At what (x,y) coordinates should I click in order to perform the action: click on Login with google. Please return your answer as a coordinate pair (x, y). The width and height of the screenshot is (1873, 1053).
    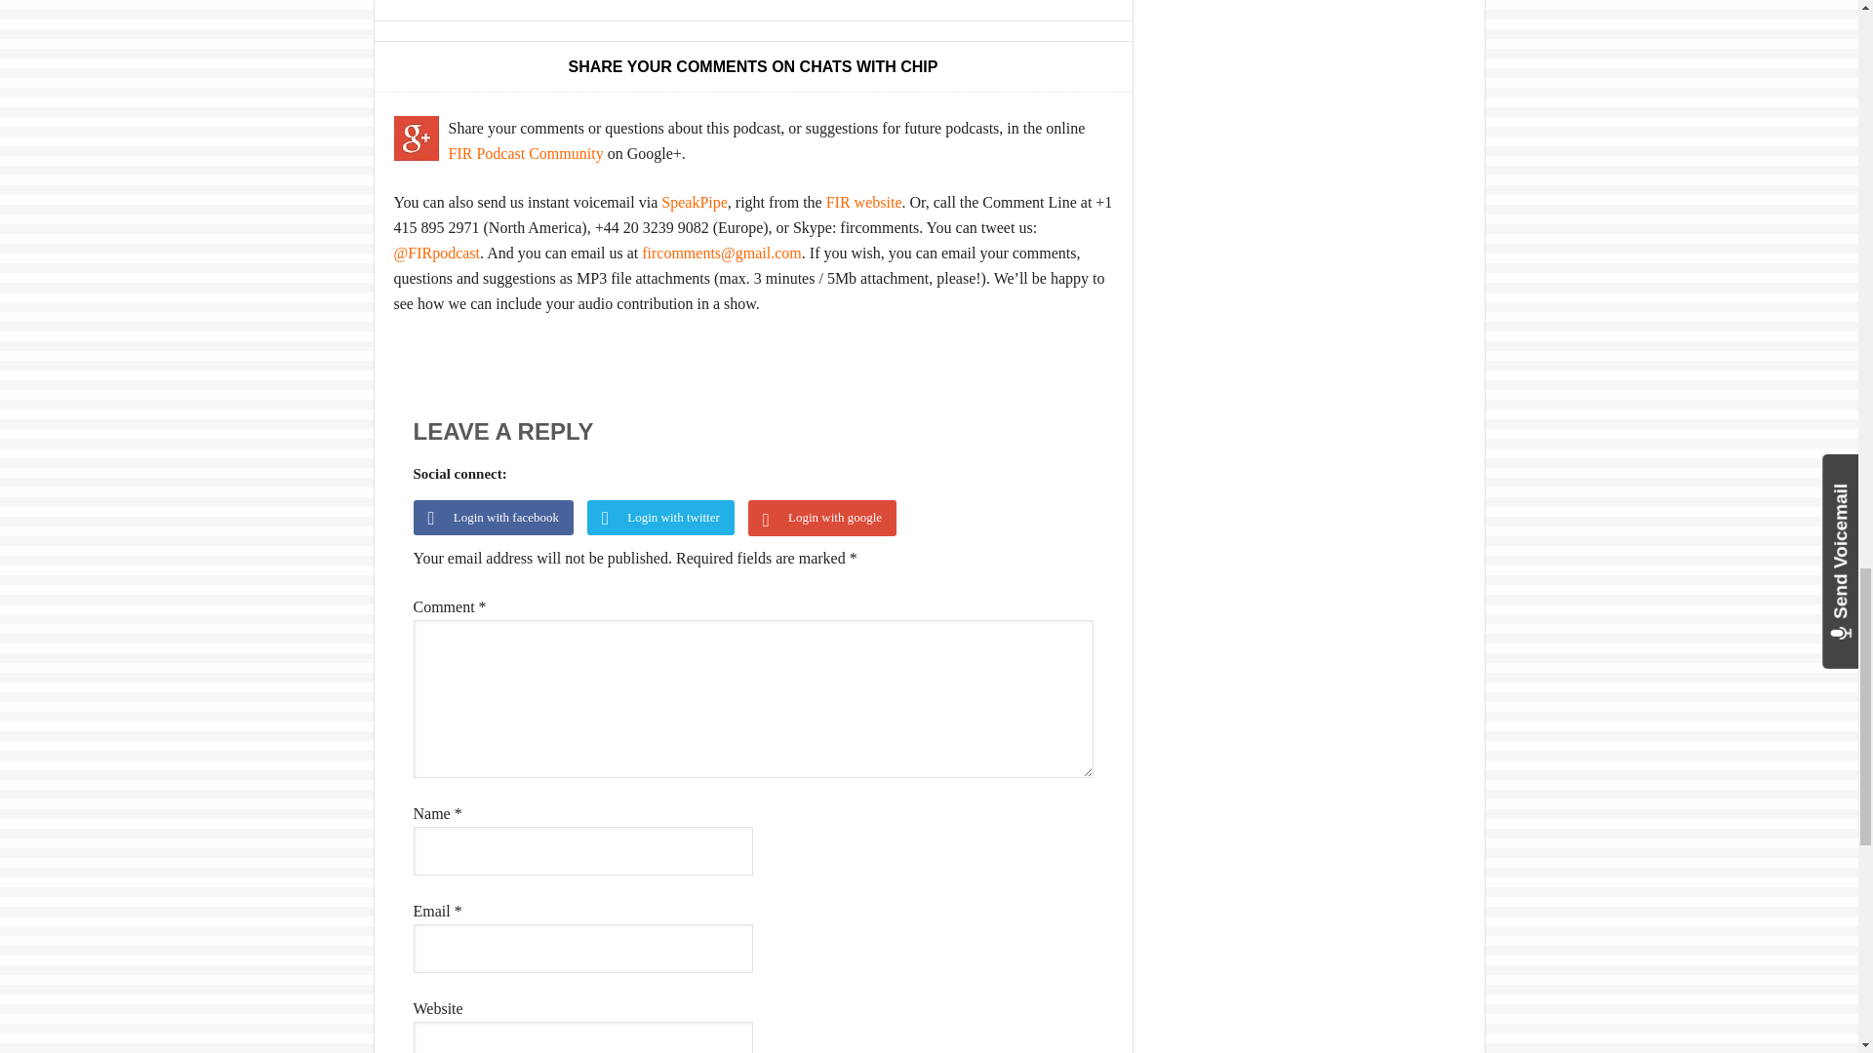
    Looking at the image, I should click on (827, 521).